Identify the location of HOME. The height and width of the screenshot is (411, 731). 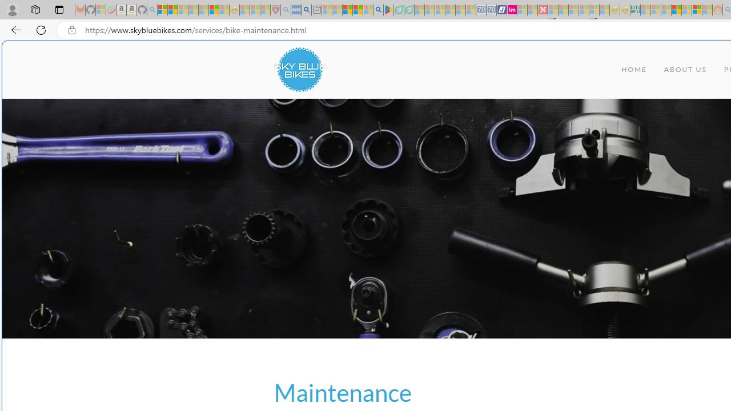
(634, 70).